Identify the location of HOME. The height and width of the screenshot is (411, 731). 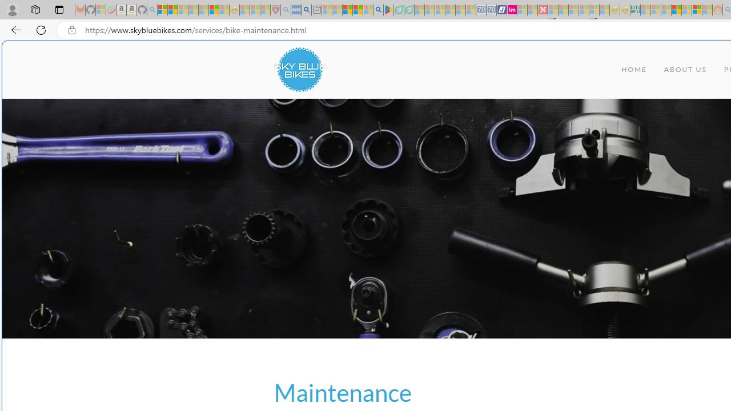
(634, 70).